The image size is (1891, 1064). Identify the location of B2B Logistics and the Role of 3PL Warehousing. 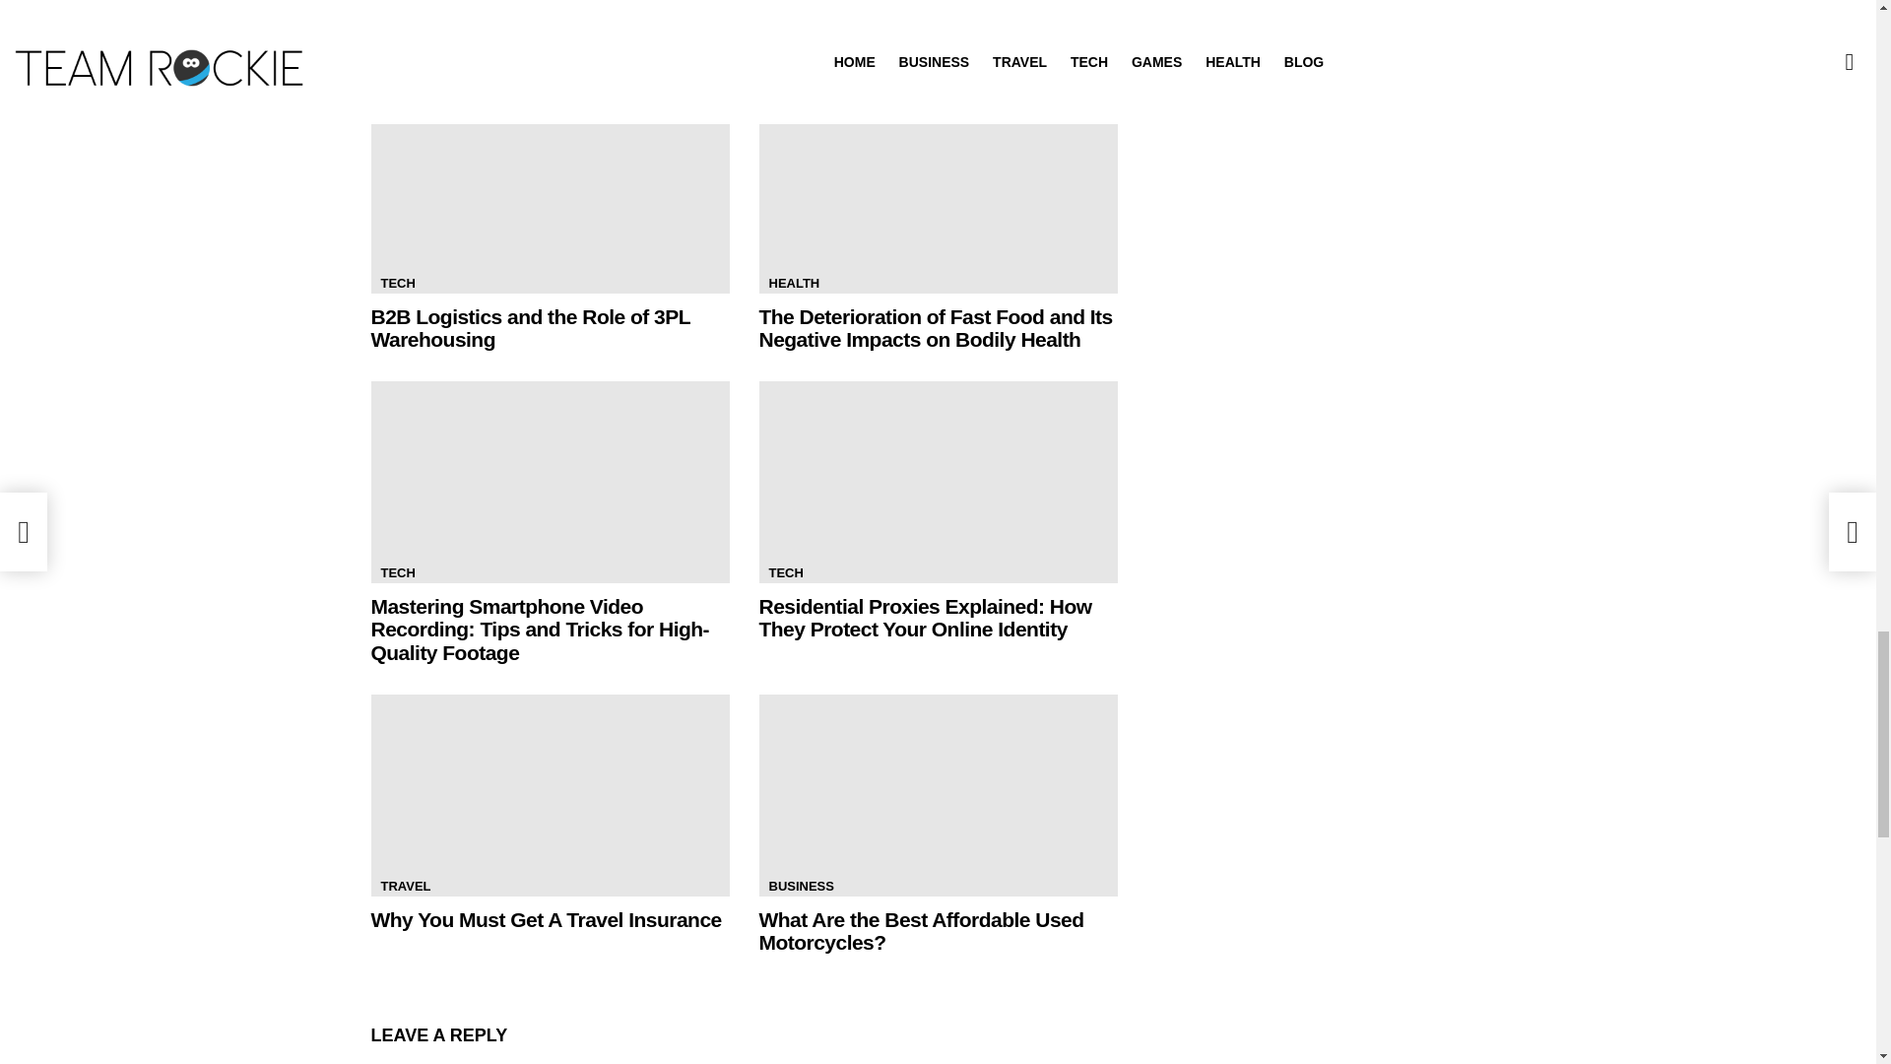
(530, 328).